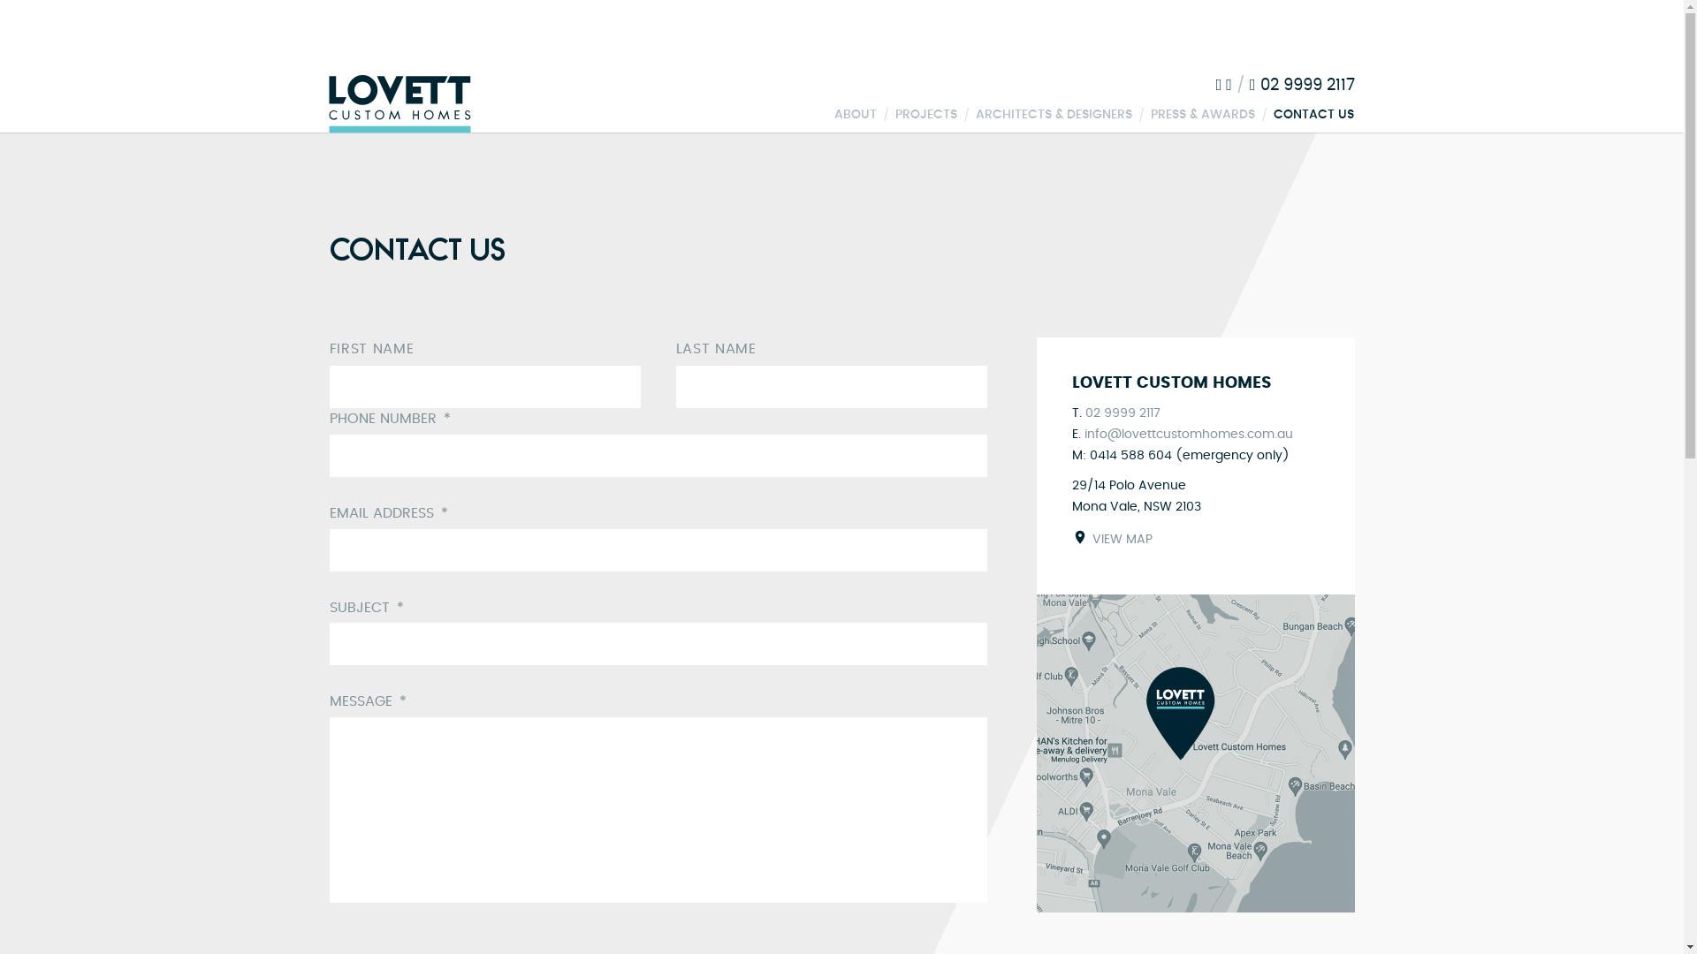  Describe the element at coordinates (1054, 115) in the screenshot. I see `ARCHITECTS & DESIGNERS` at that location.